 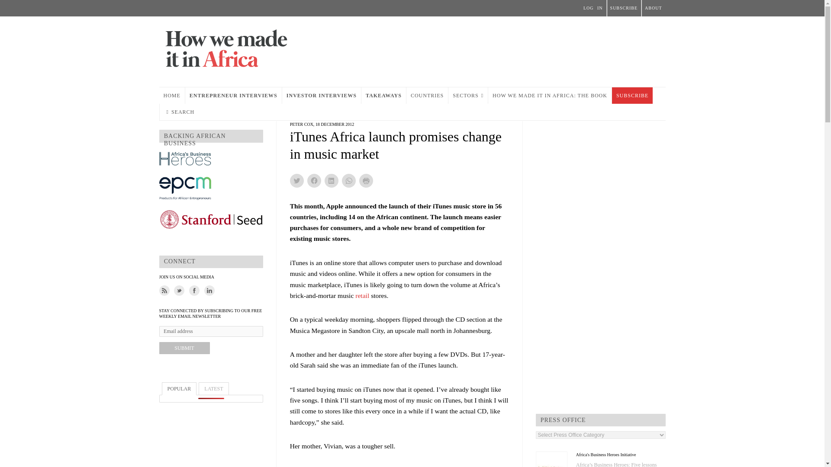 What do you see at coordinates (301, 124) in the screenshot?
I see `PETER COX` at bounding box center [301, 124].